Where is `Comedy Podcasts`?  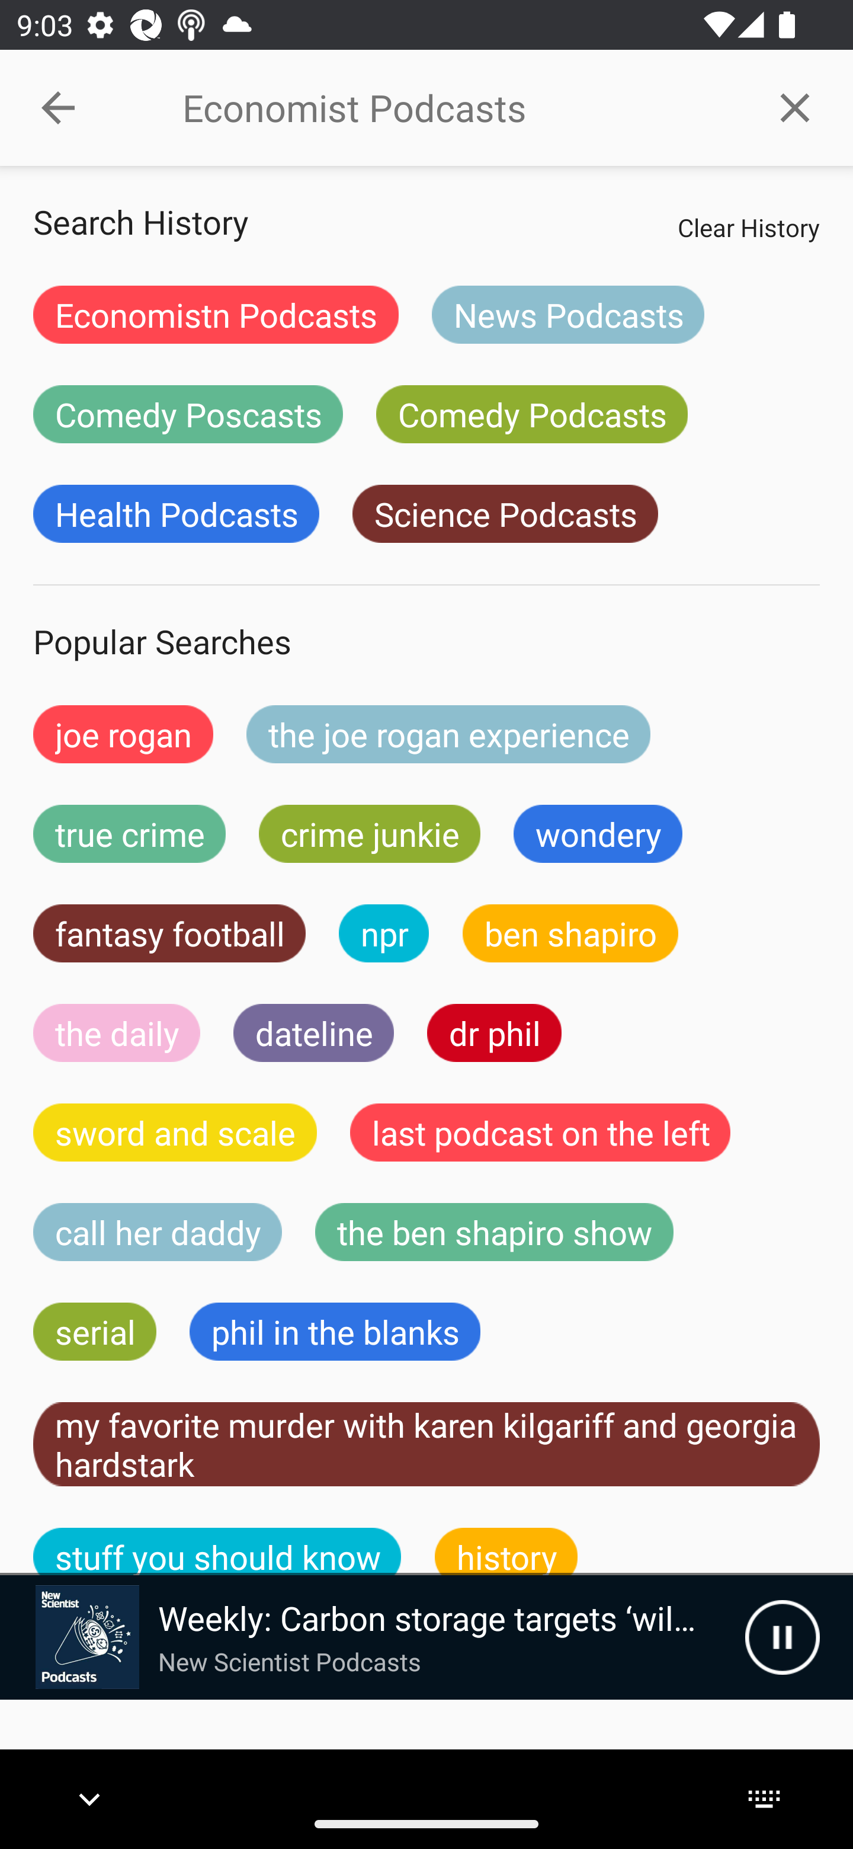
Comedy Podcasts is located at coordinates (532, 414).